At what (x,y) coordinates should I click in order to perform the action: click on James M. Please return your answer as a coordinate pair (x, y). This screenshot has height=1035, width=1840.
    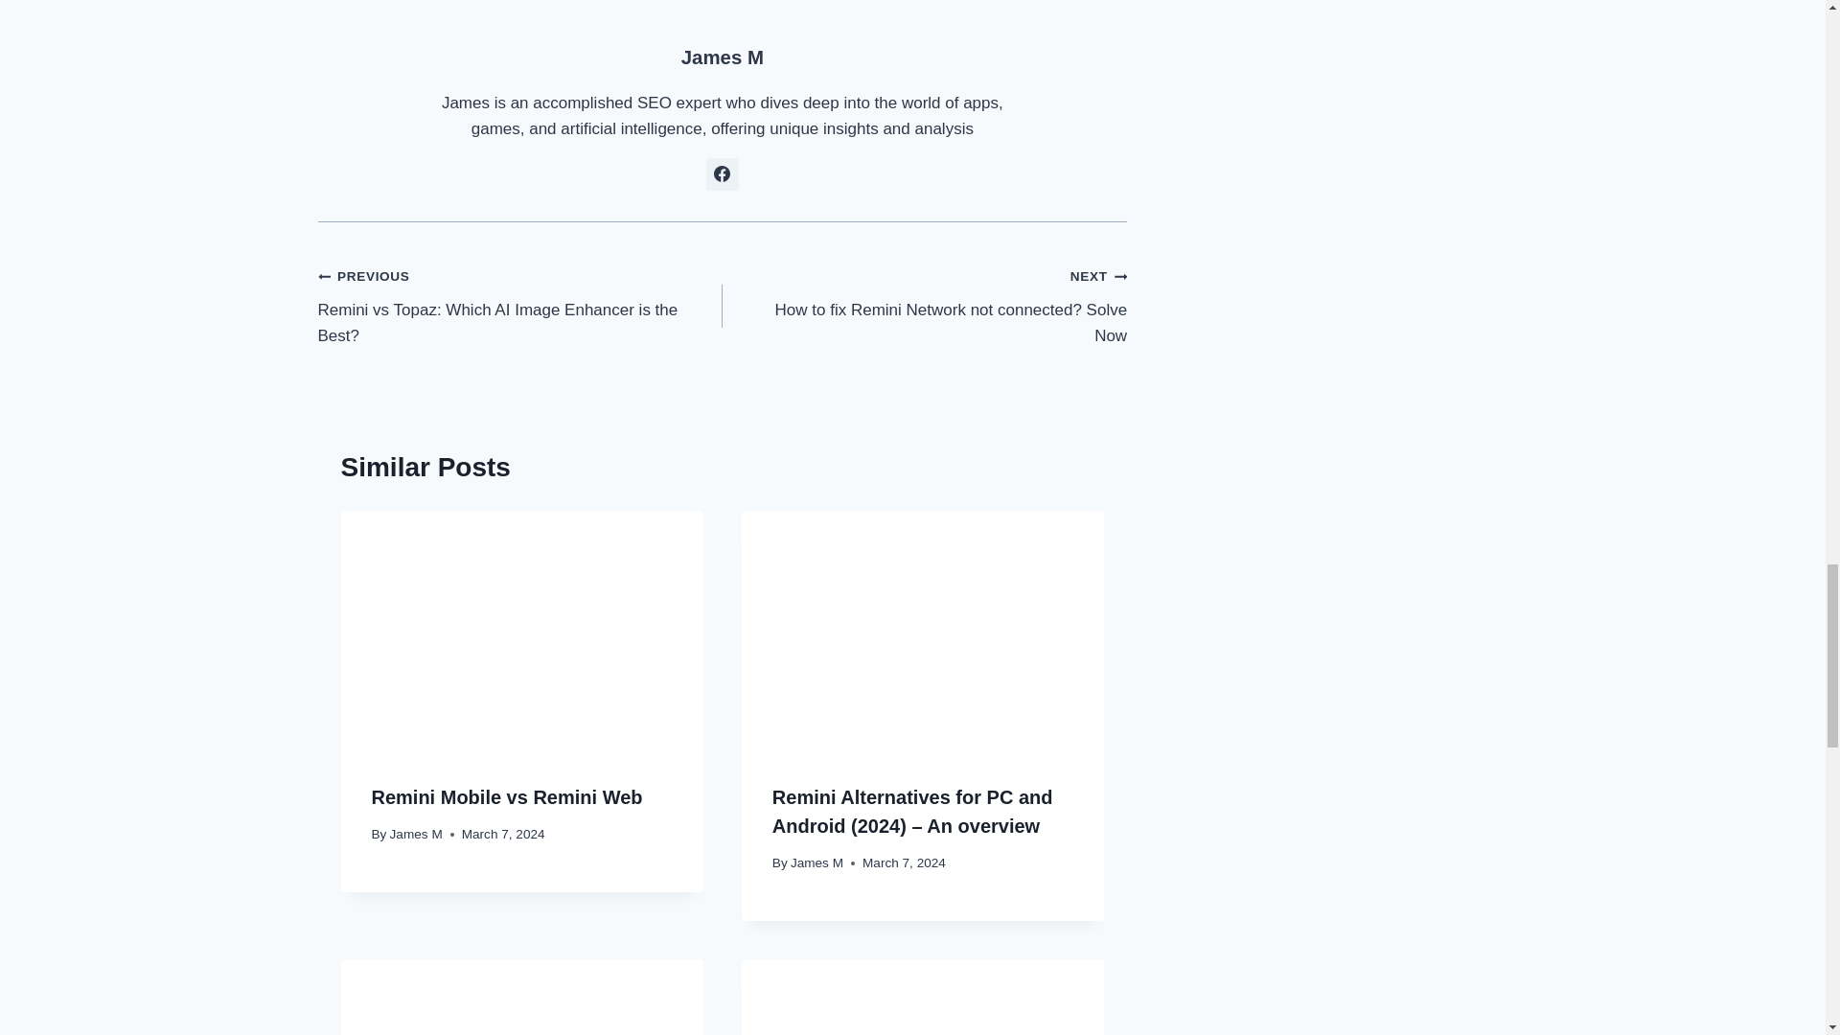
    Looking at the image, I should click on (816, 862).